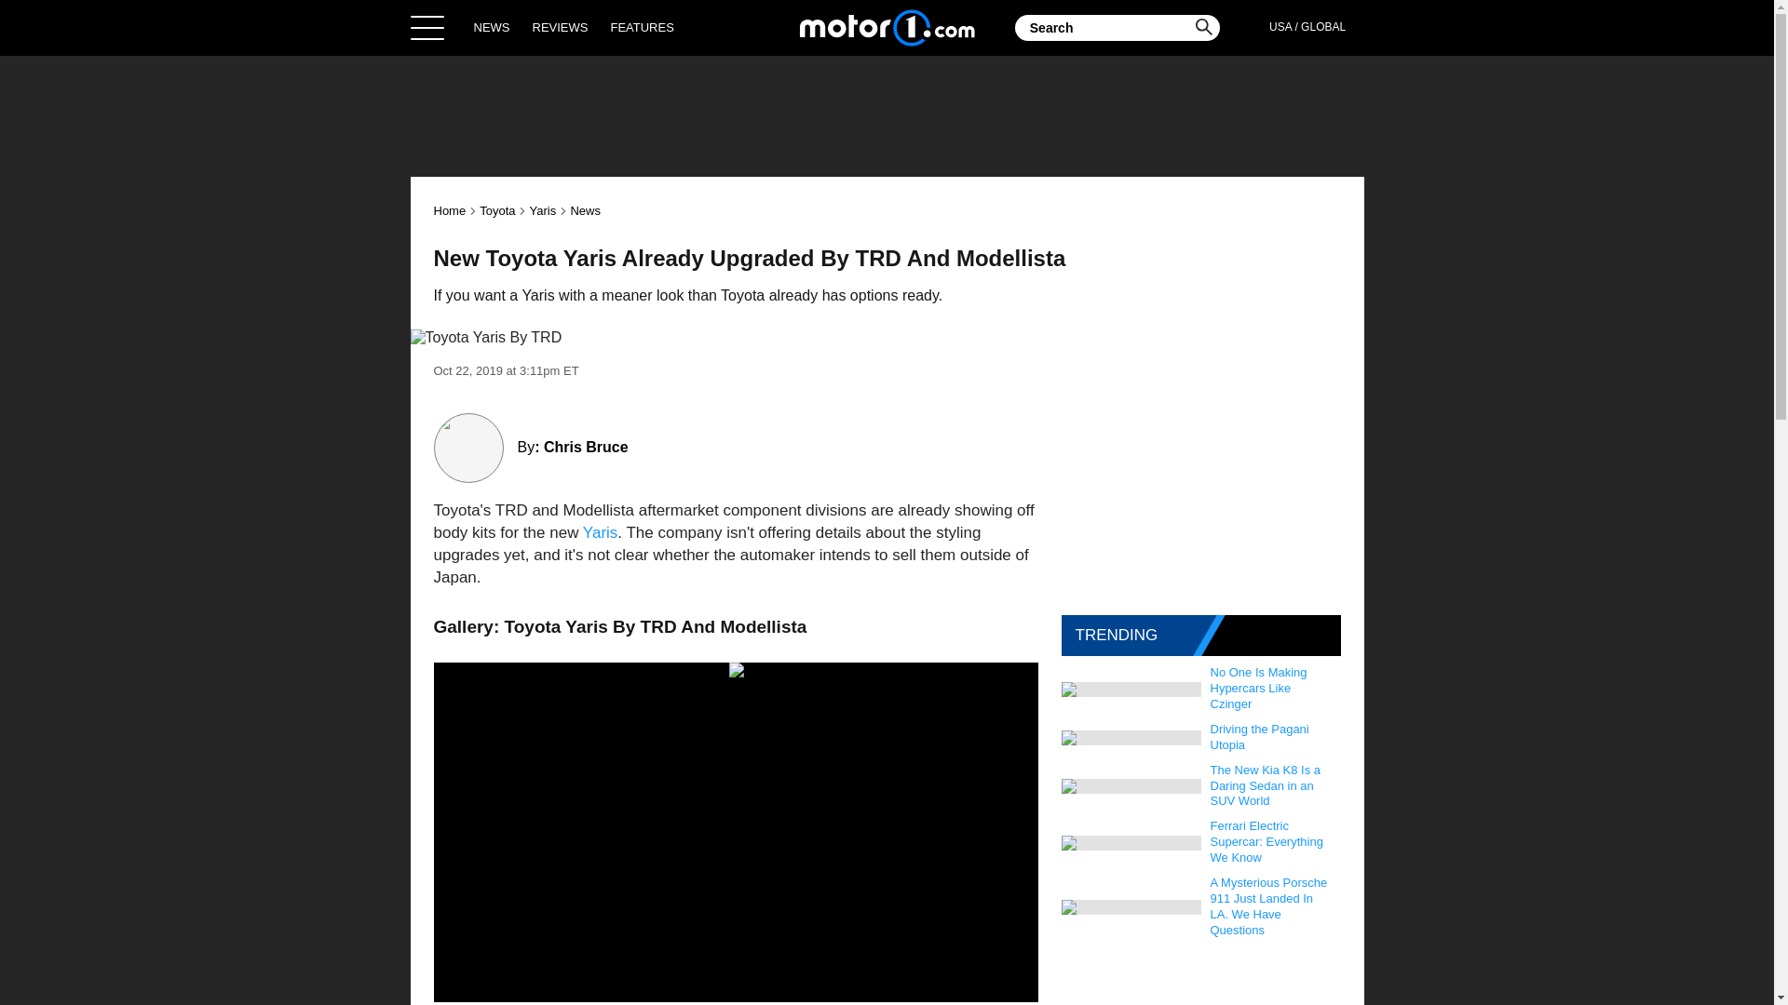  I want to click on Home, so click(887, 27).